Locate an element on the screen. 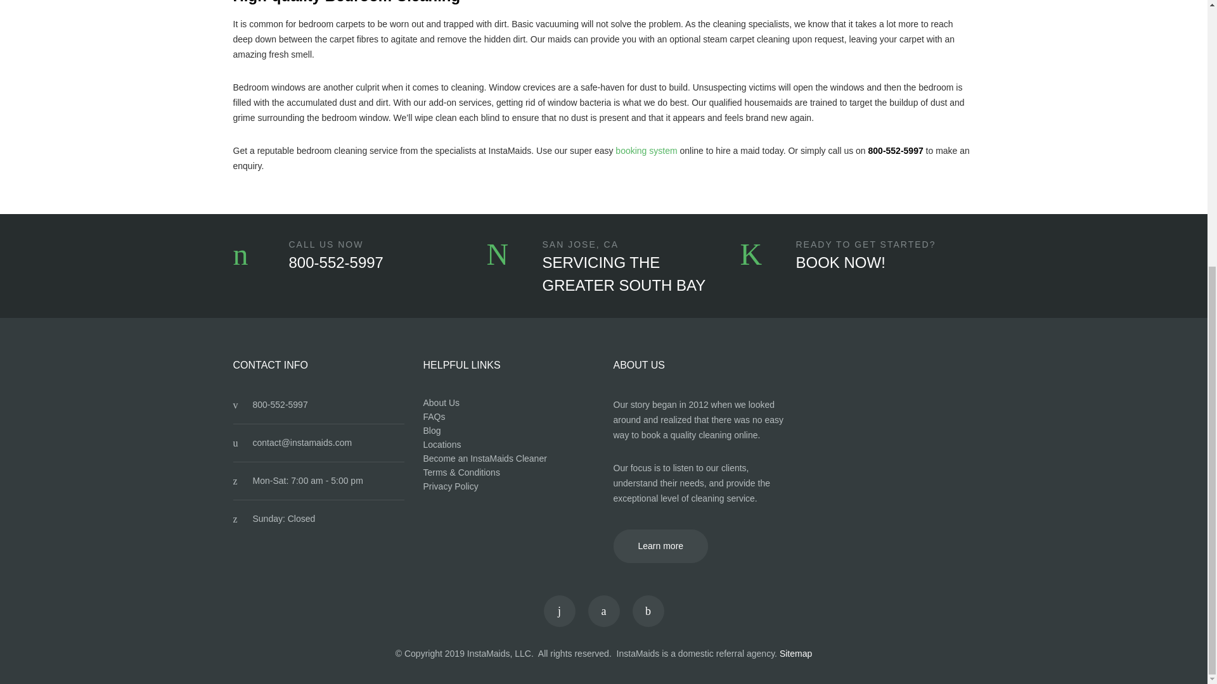 The height and width of the screenshot is (684, 1217). Become an InstaMaids Cleaner is located at coordinates (485, 459).